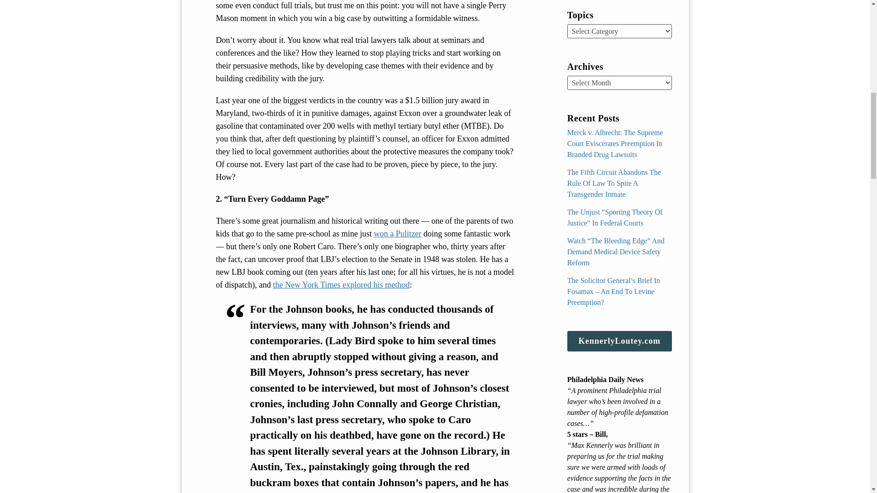 This screenshot has width=877, height=493. I want to click on won a Pulitzer, so click(397, 234).